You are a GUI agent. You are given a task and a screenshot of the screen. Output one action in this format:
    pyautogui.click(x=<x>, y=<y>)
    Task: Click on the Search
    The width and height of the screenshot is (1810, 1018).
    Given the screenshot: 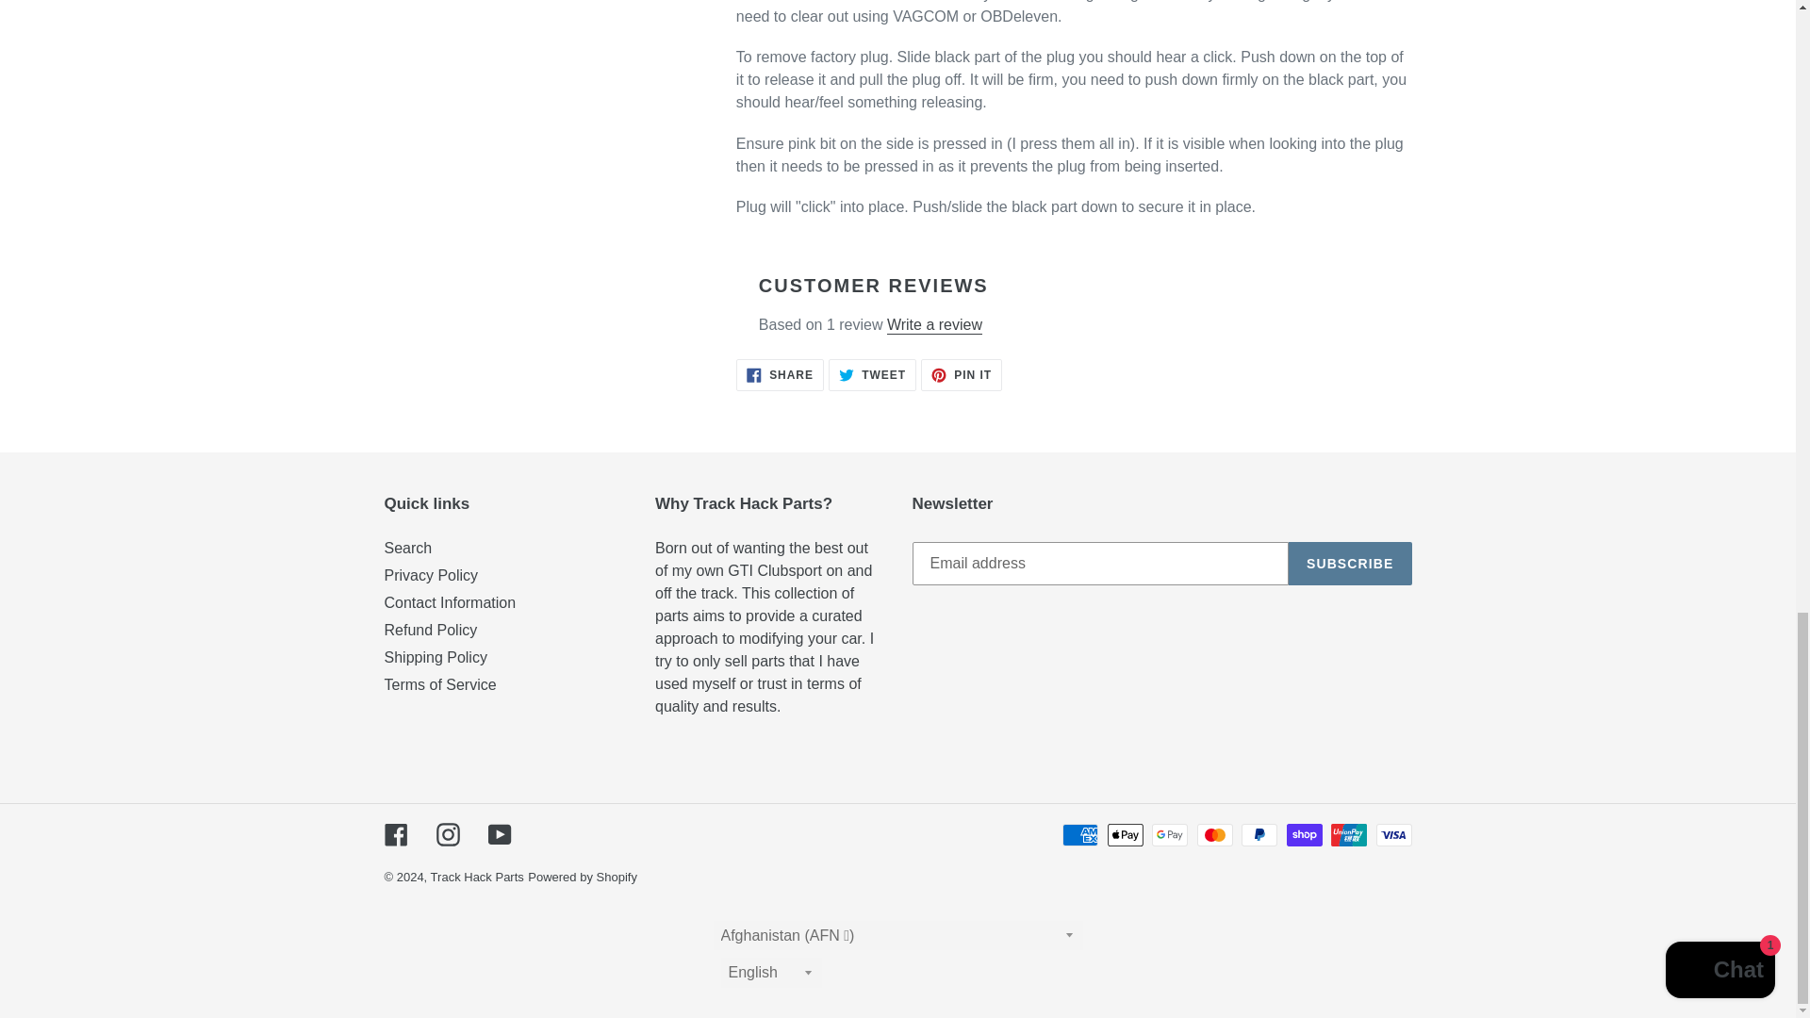 What is the action you would take?
    pyautogui.click(x=872, y=375)
    